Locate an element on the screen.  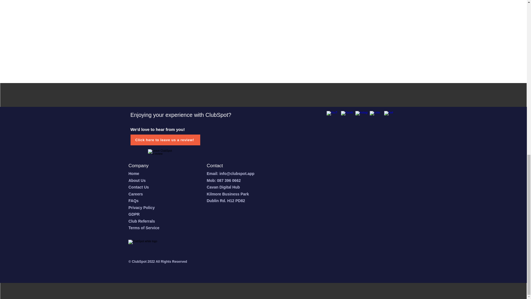
Club Referrals is located at coordinates (142, 221).